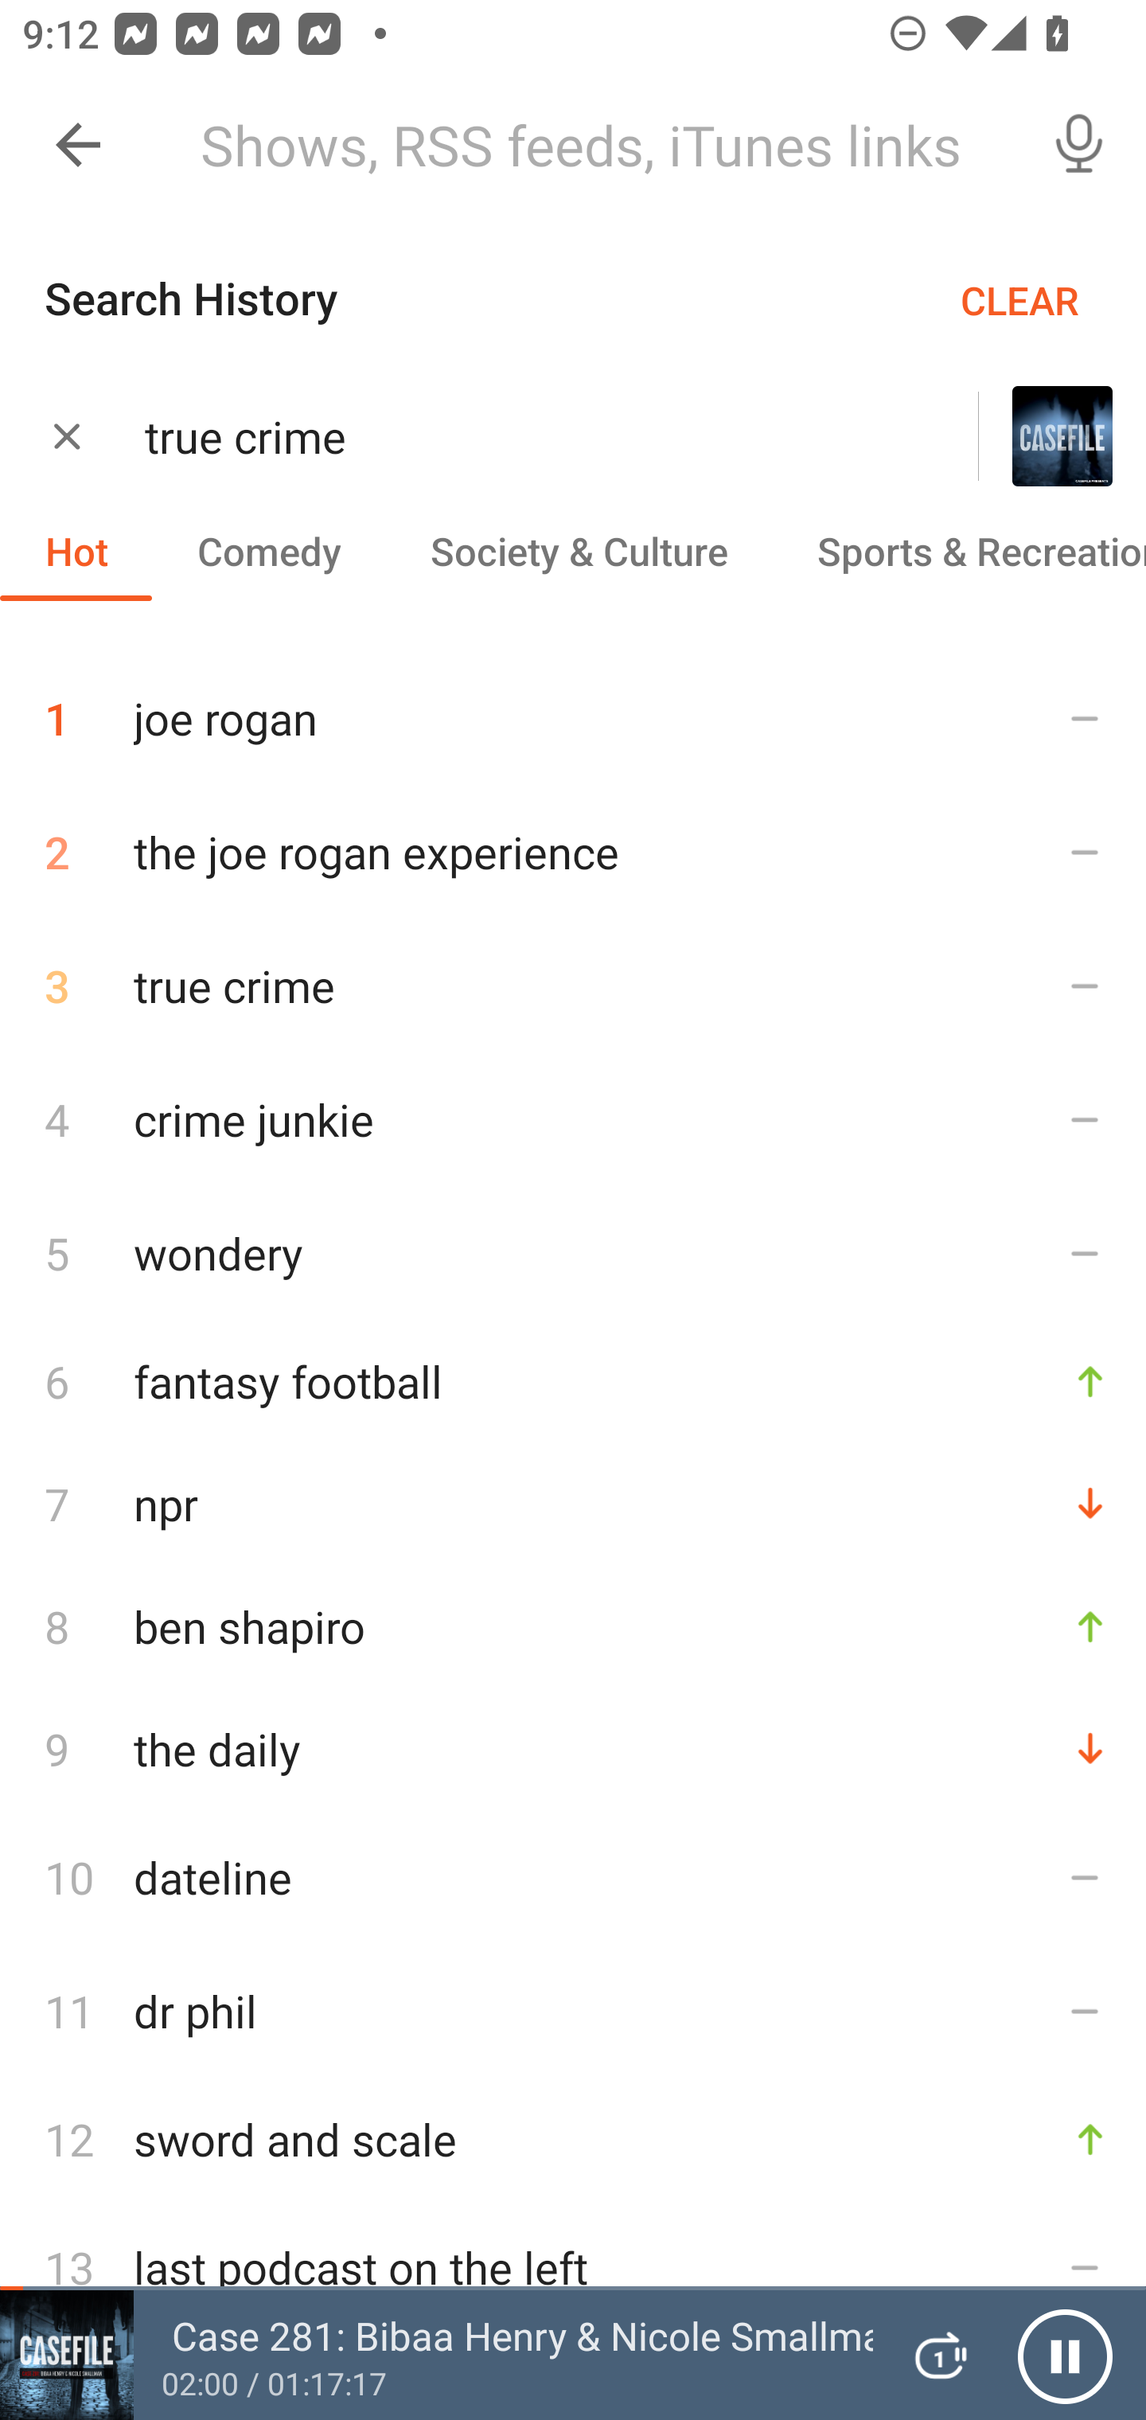  Describe the element at coordinates (573, 1380) in the screenshot. I see `6 fantasy football` at that location.